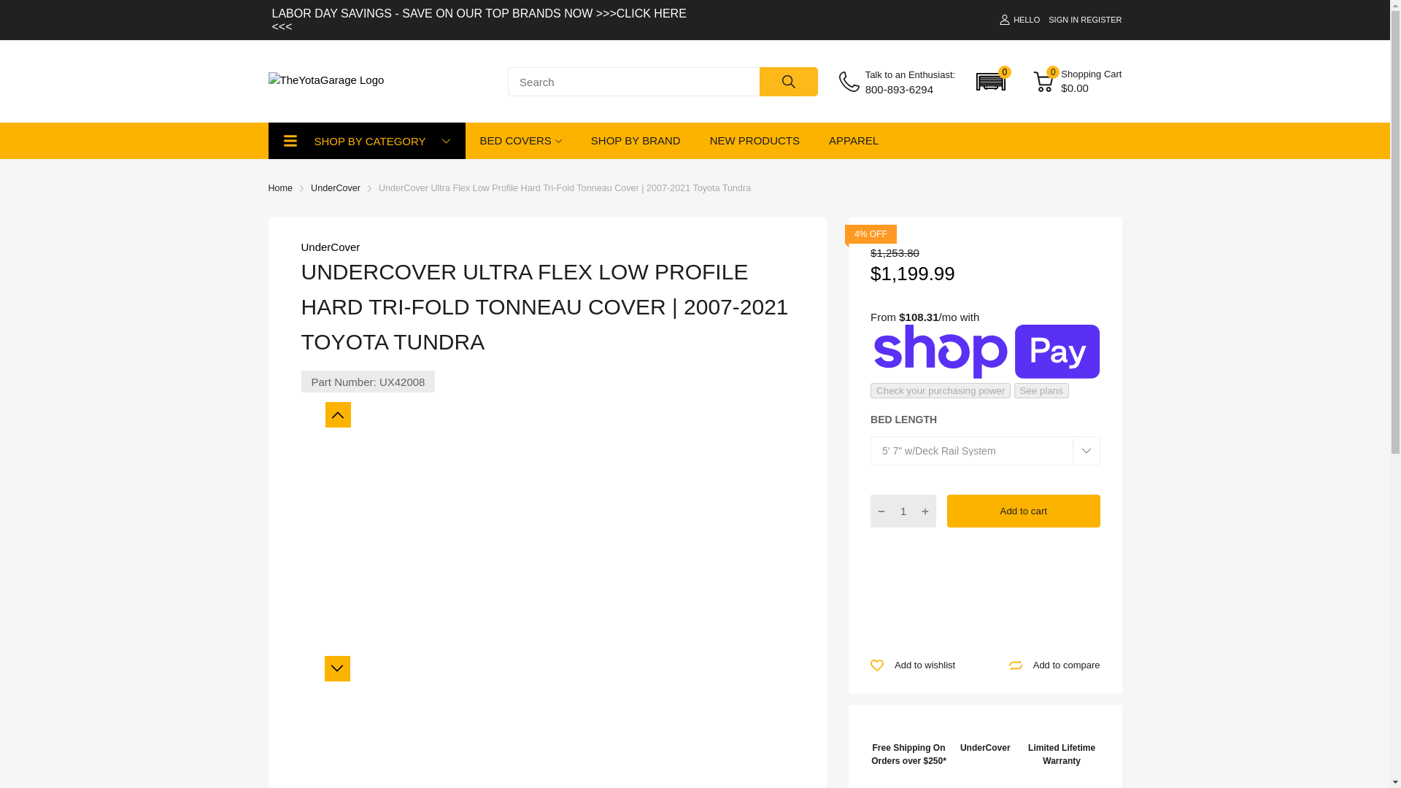  What do you see at coordinates (788, 81) in the screenshot?
I see `Search` at bounding box center [788, 81].